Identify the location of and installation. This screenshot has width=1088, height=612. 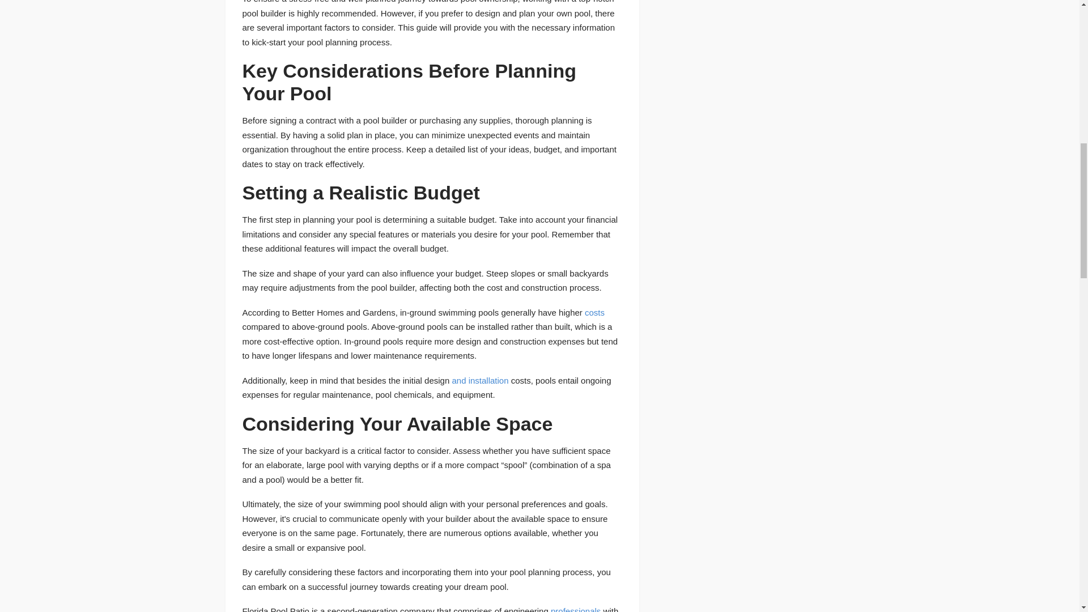
(479, 381).